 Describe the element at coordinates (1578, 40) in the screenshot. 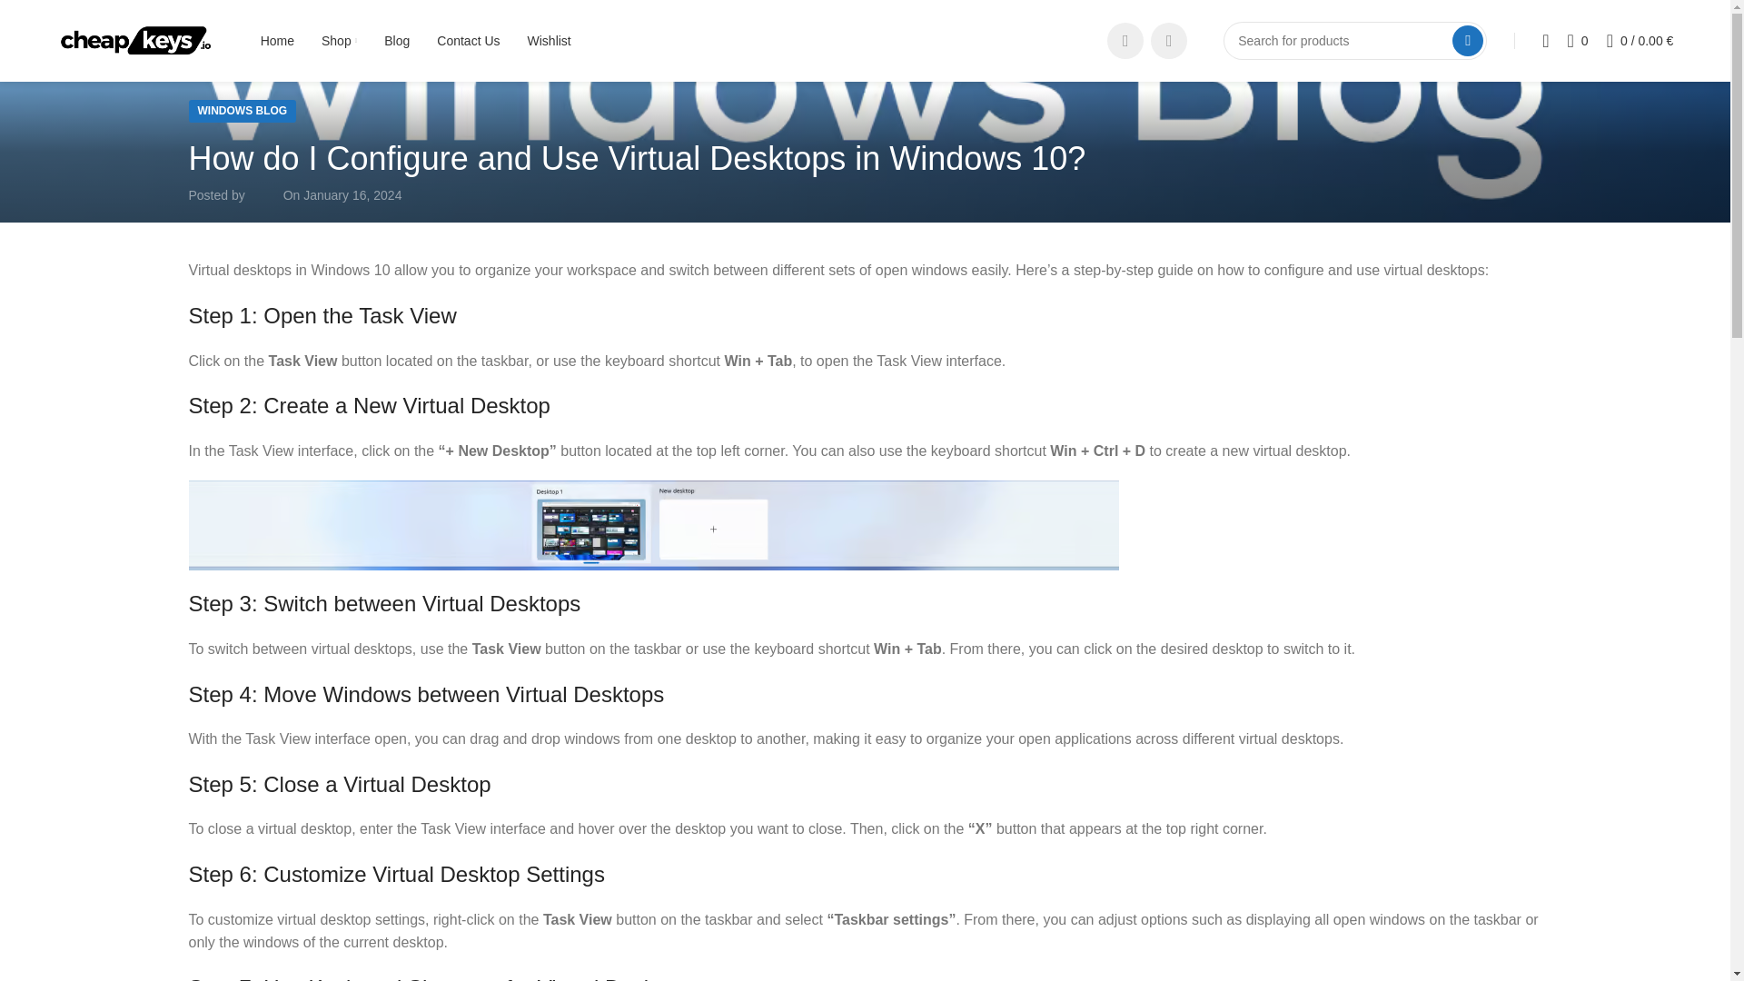

I see `0` at that location.